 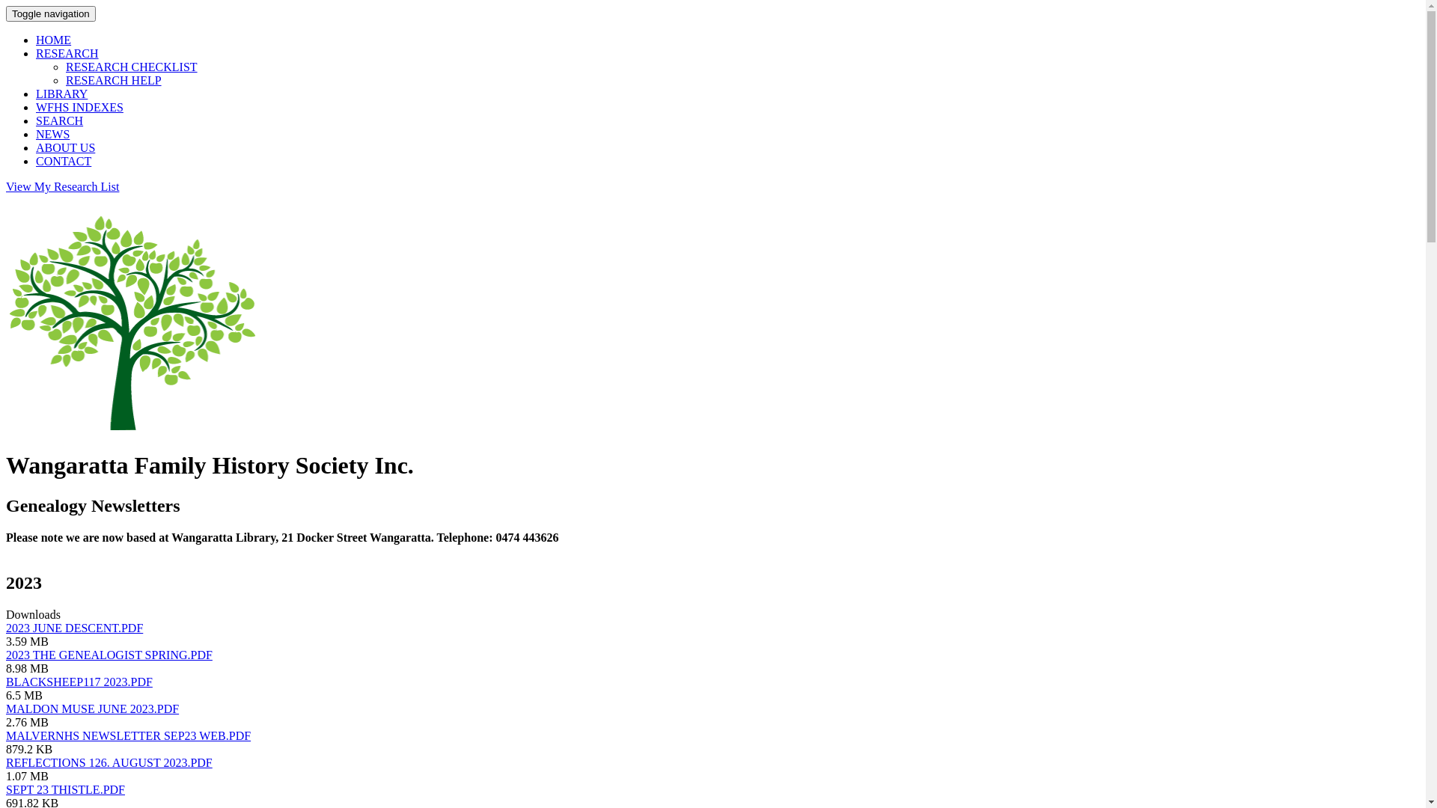 What do you see at coordinates (109, 655) in the screenshot?
I see `2023 THE GENEALOGIST SPRING.PDF` at bounding box center [109, 655].